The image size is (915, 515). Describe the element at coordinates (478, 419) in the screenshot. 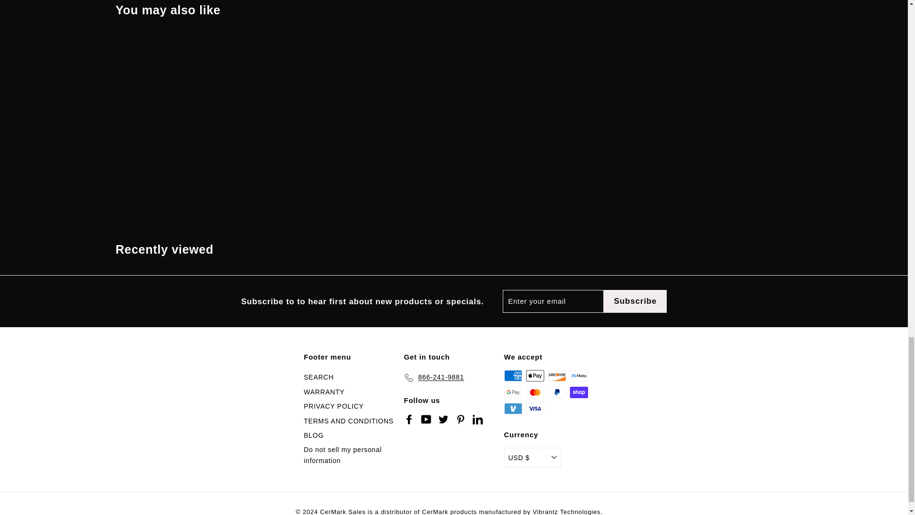

I see `CerMark Sales on LinkedIn` at that location.